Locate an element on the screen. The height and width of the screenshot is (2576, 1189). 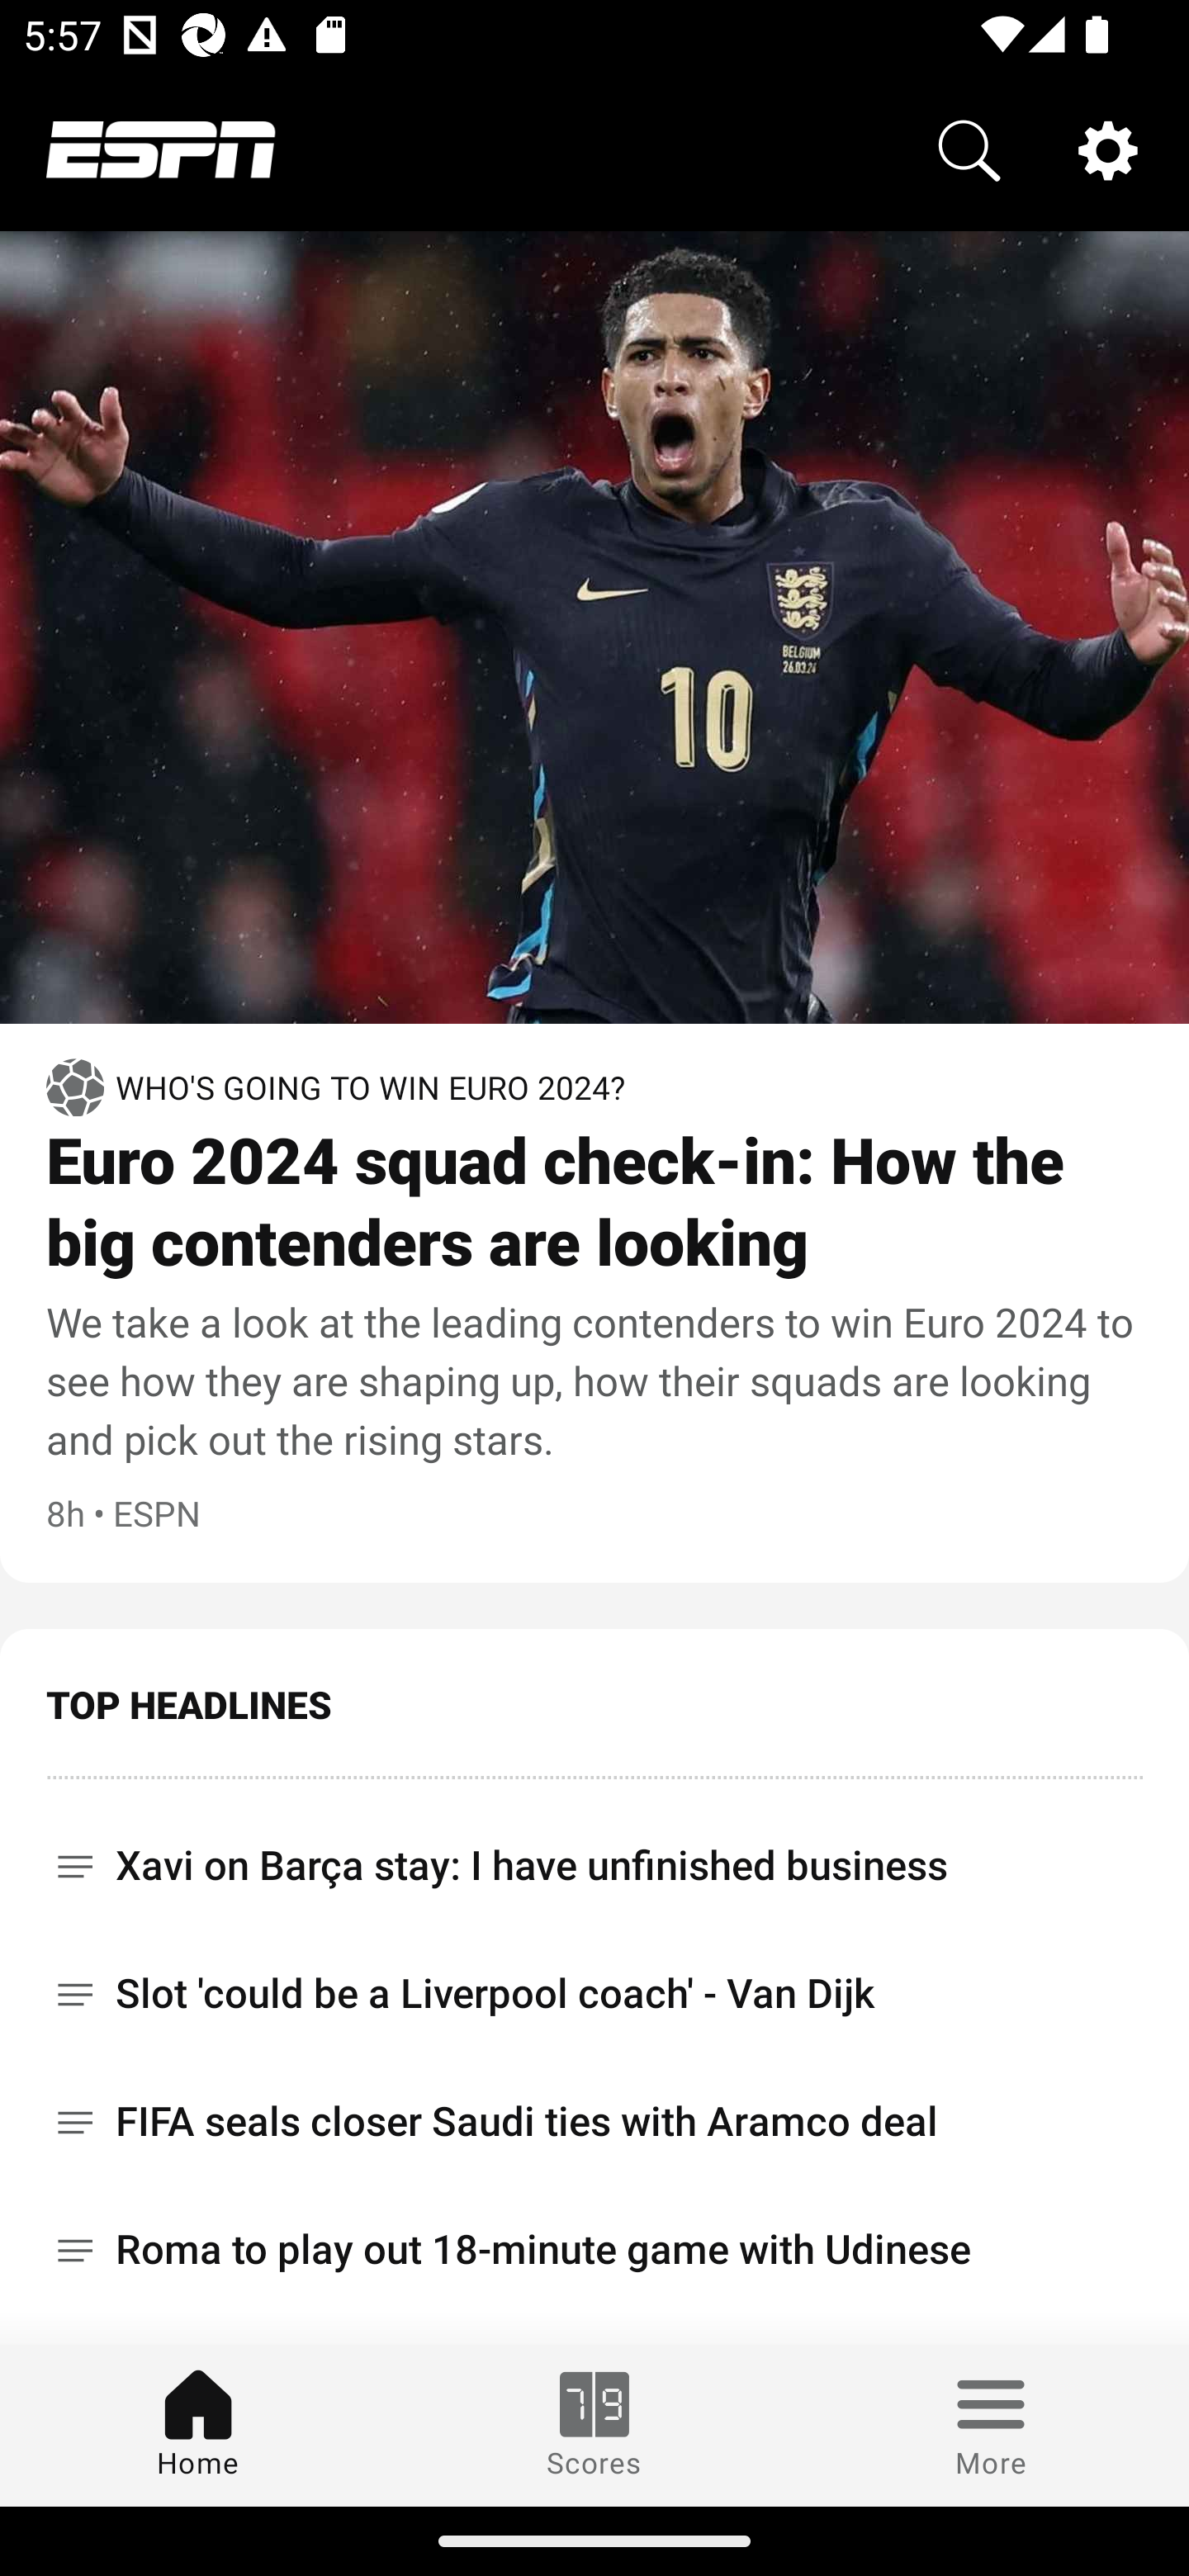
 Slot 'could be a Liverpool coach' - Van Dijk is located at coordinates (594, 1993).